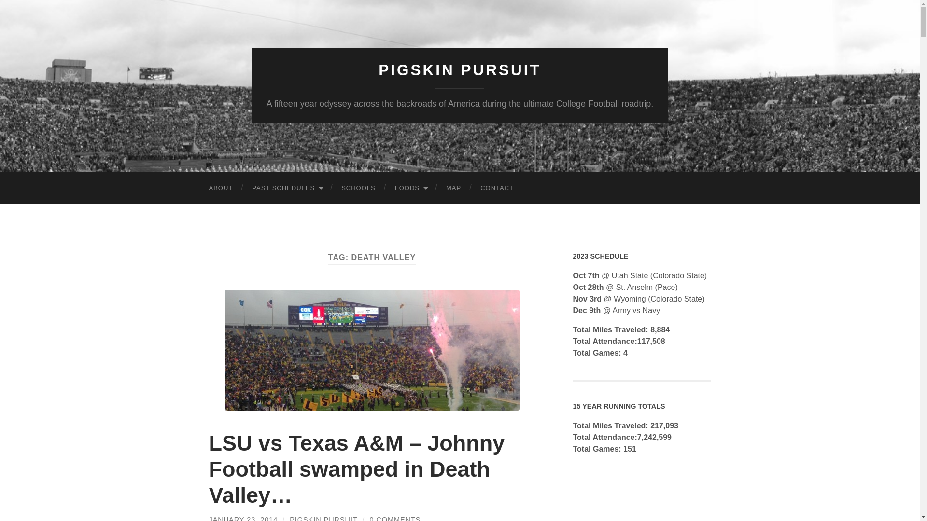  I want to click on ABOUT, so click(220, 188).